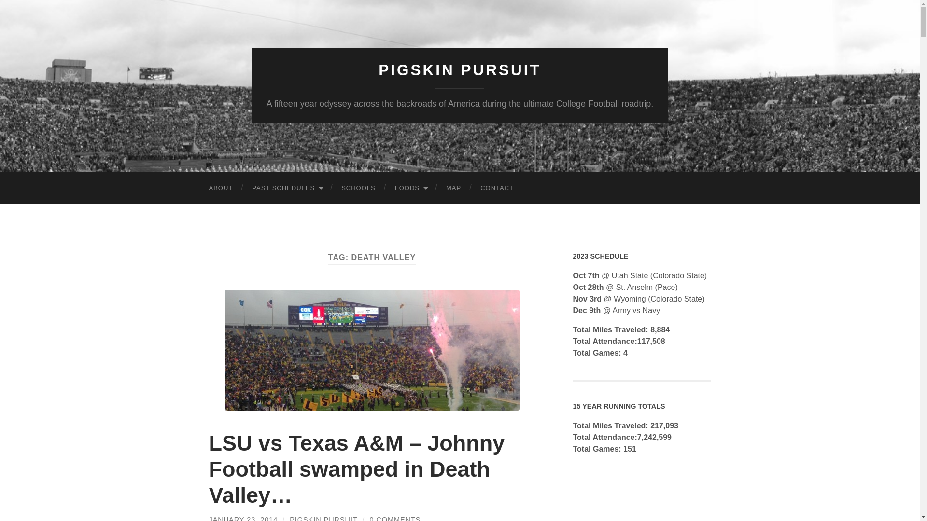  I want to click on ABOUT, so click(220, 188).